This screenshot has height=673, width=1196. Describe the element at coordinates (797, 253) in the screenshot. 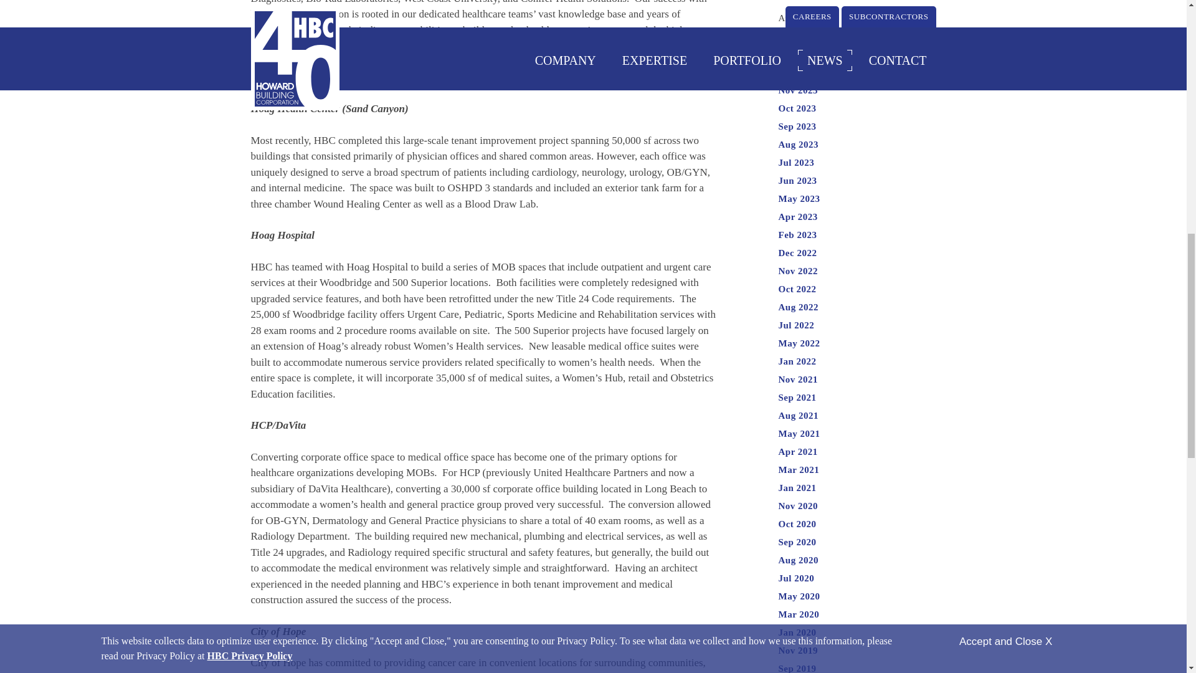

I see `Dec 2022` at that location.